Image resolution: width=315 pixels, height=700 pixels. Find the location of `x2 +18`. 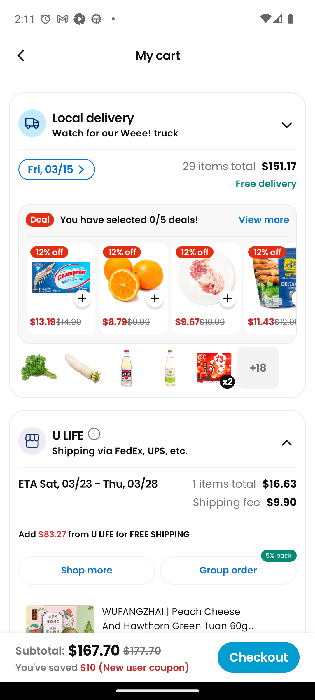

x2 +18 is located at coordinates (157, 368).